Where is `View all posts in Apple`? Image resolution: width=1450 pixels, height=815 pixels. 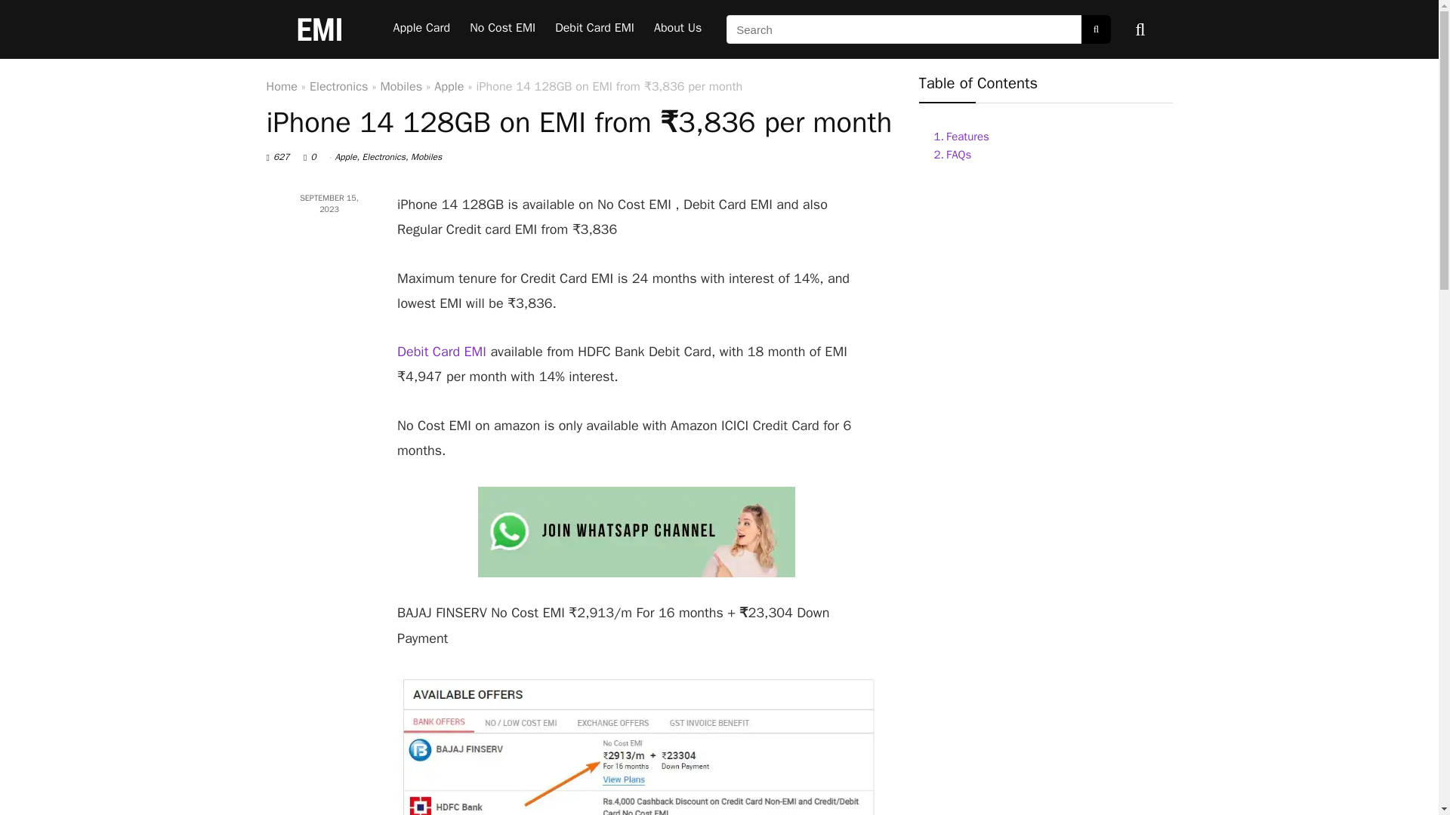 View all posts in Apple is located at coordinates (346, 157).